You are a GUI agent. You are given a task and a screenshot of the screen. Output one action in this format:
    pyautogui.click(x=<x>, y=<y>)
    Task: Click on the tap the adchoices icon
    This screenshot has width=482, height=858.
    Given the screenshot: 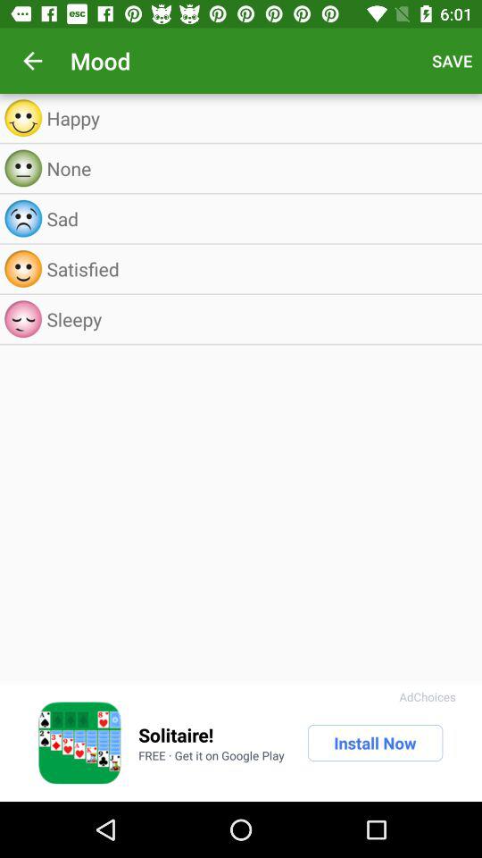 What is the action you would take?
    pyautogui.click(x=427, y=697)
    